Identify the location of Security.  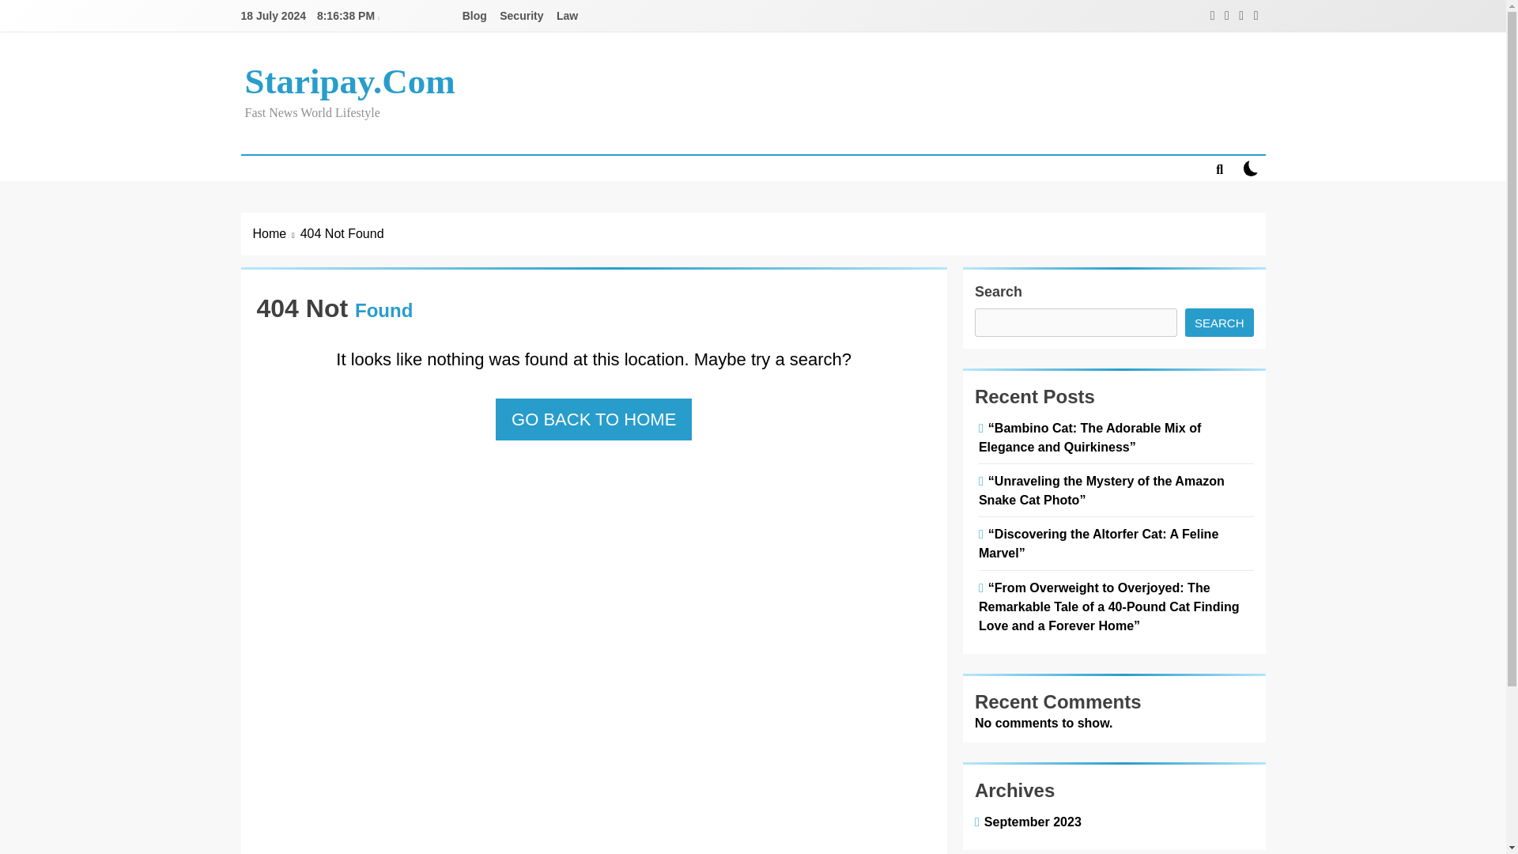
(521, 16).